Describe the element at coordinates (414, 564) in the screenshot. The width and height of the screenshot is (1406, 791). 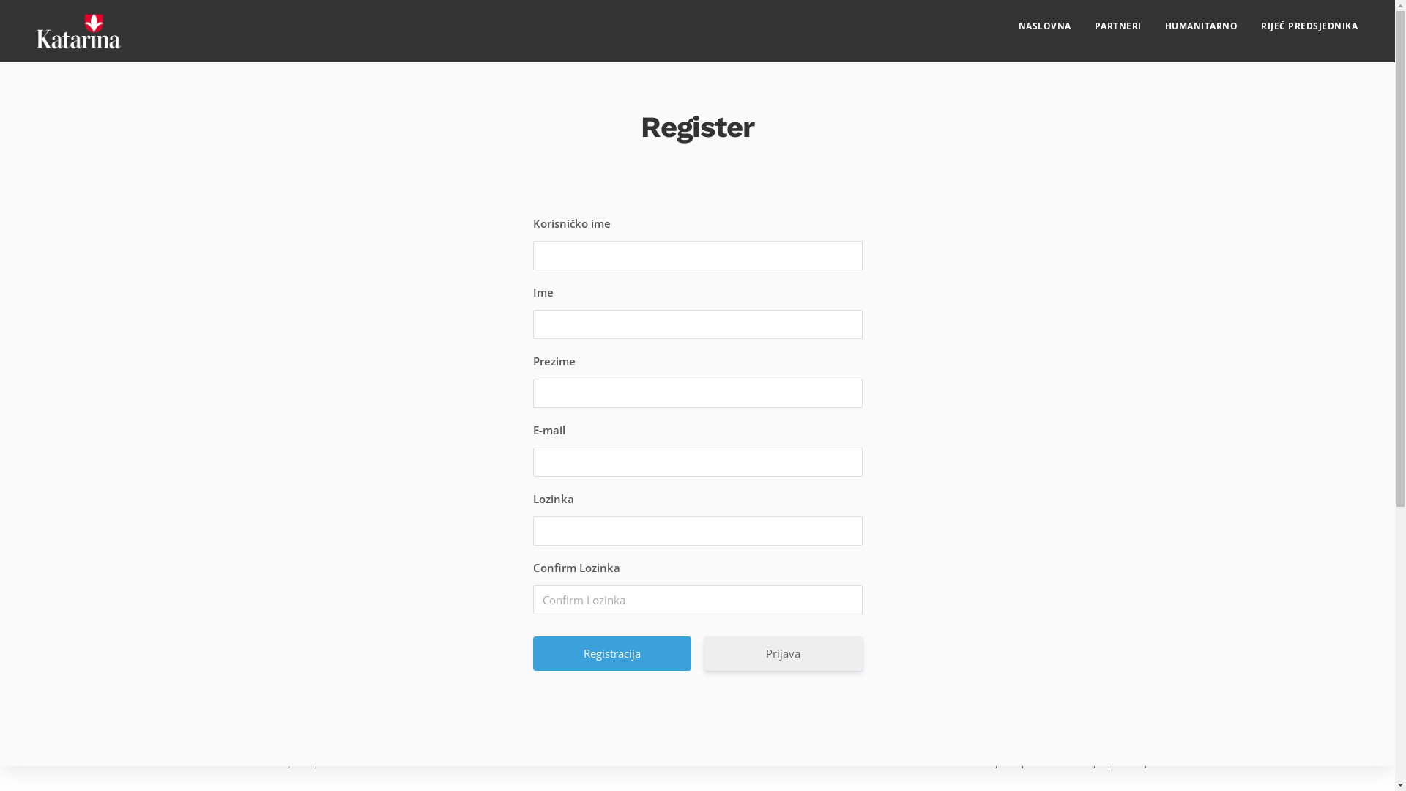
I see `PARTNERI` at that location.